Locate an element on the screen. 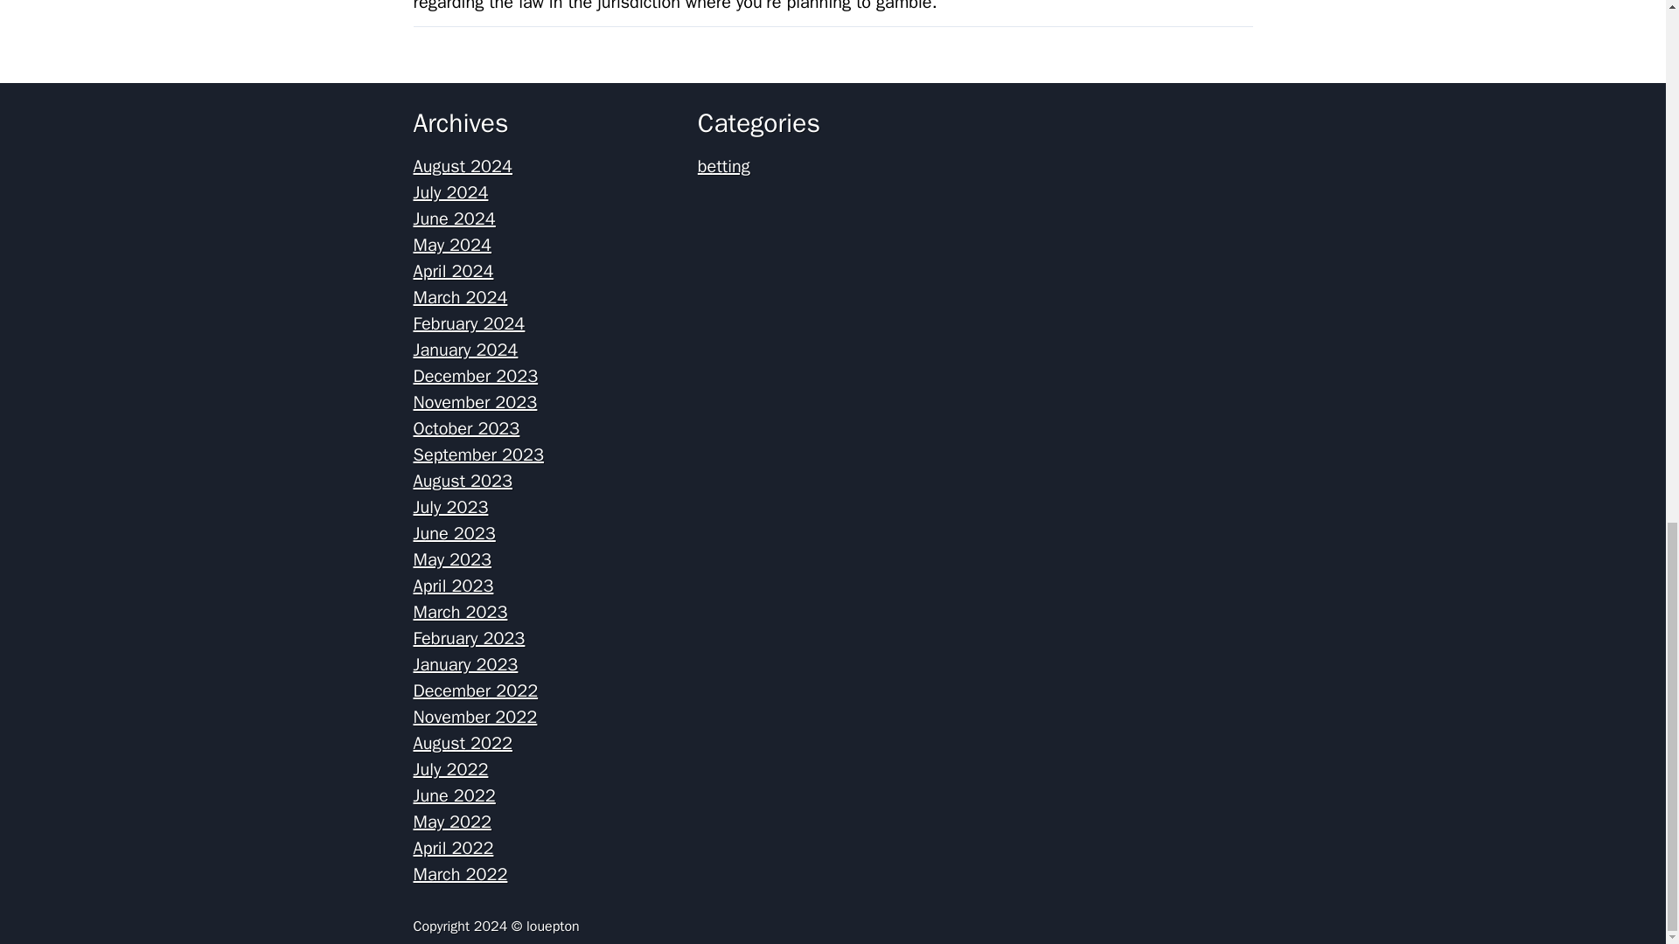  July 2022 is located at coordinates (450, 769).